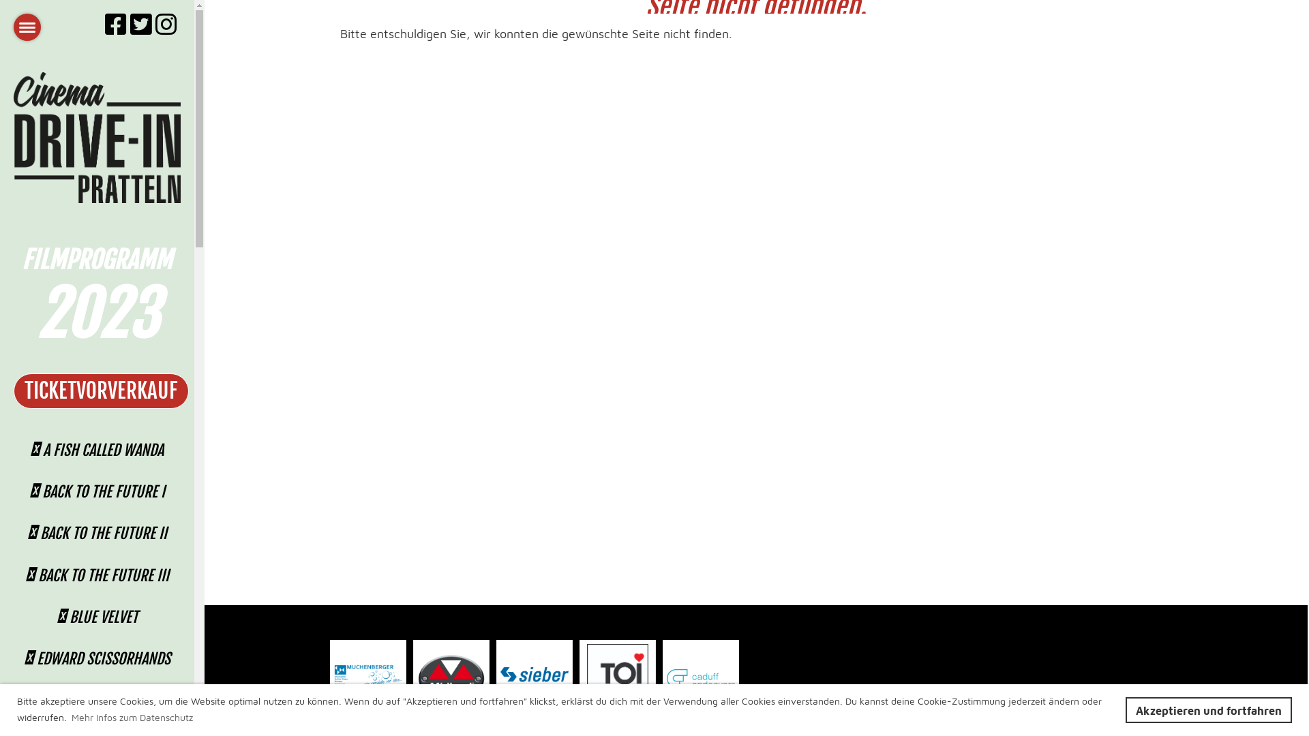 The width and height of the screenshot is (1309, 736). Describe the element at coordinates (132, 717) in the screenshot. I see `Mehr Infos zum Datenschutz` at that location.